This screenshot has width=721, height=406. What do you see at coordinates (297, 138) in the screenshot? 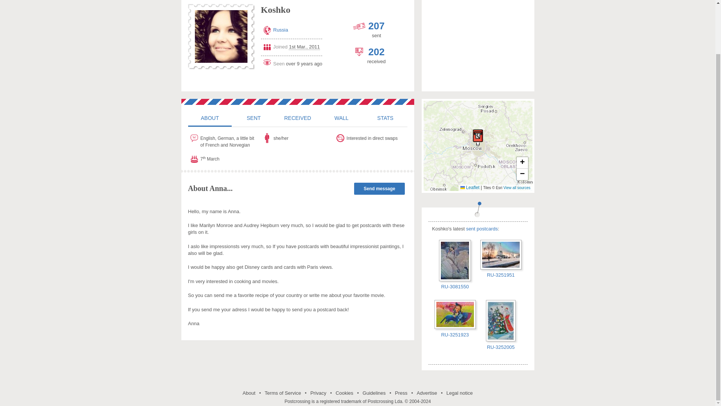
I see `Gender pronouns` at bounding box center [297, 138].